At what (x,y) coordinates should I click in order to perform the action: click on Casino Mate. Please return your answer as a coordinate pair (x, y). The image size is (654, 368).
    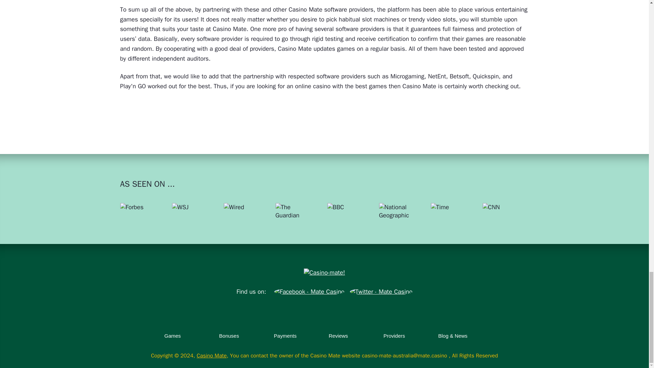
    Looking at the image, I should click on (324, 273).